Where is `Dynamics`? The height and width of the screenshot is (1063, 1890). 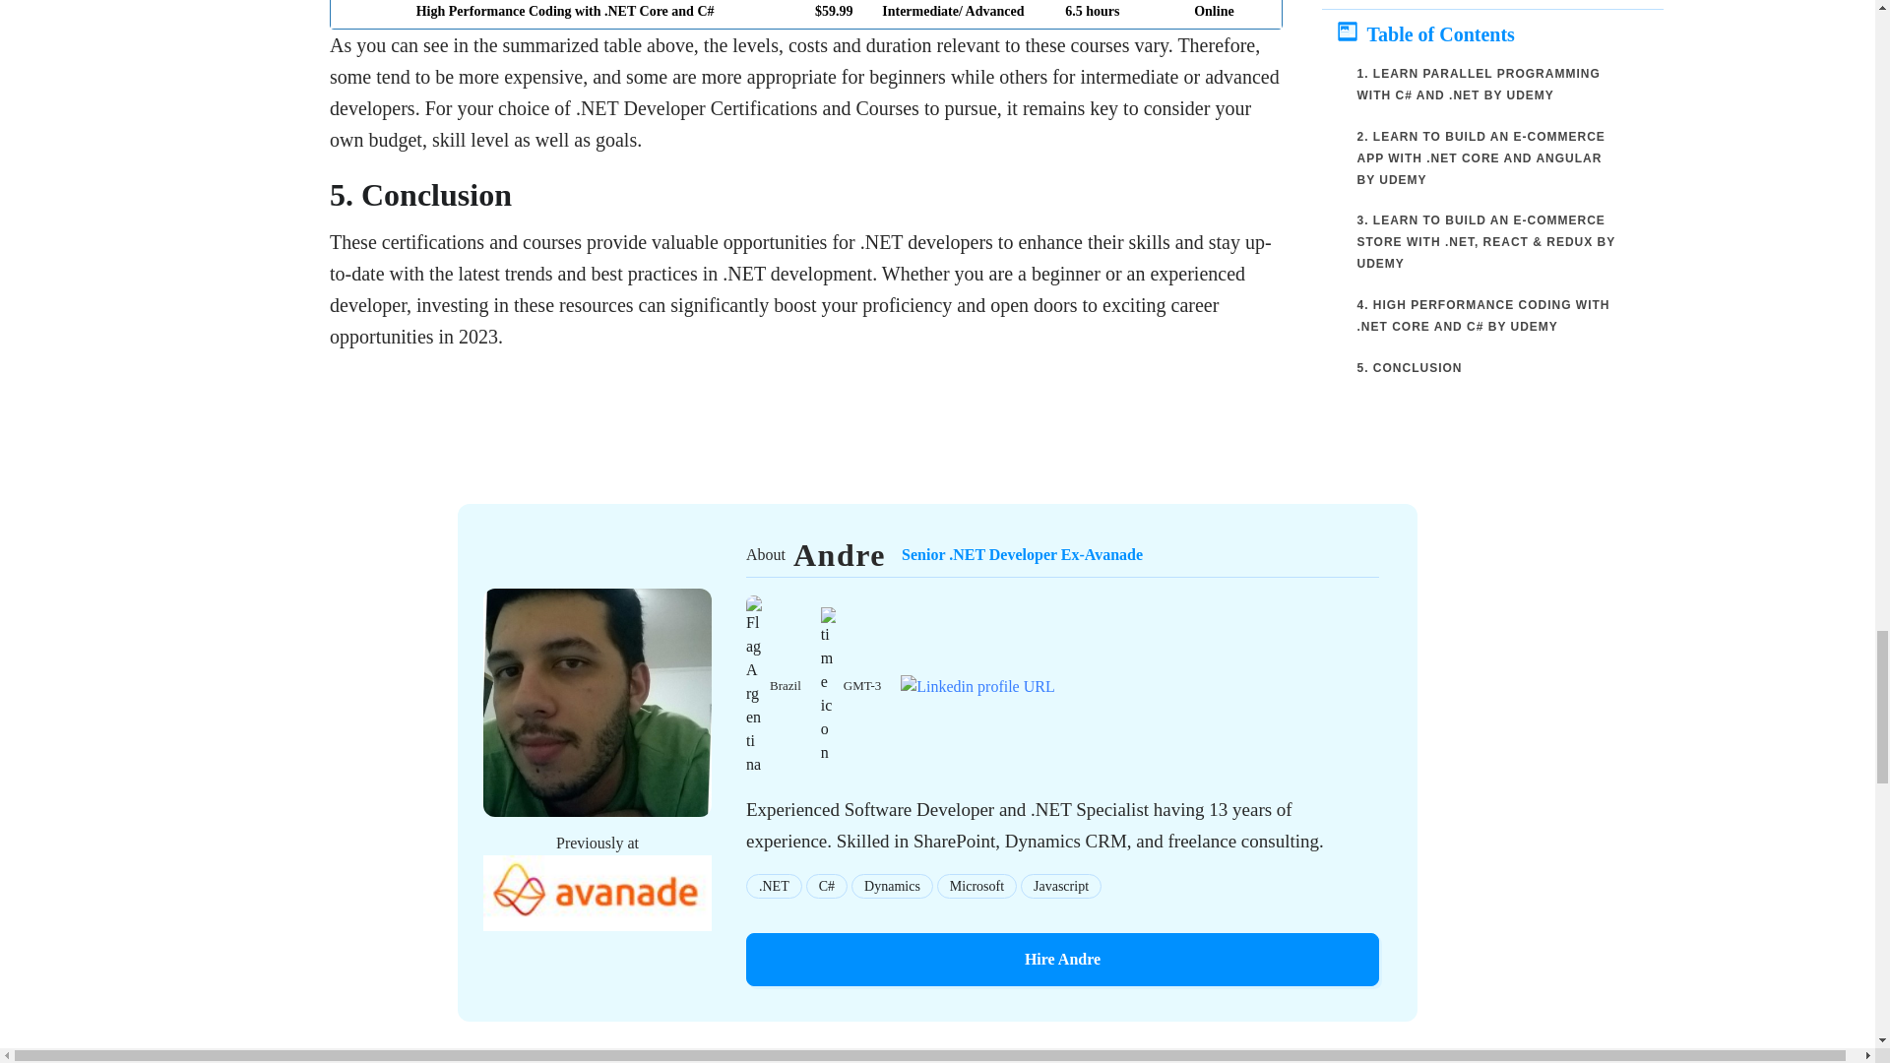 Dynamics is located at coordinates (1063, 555).